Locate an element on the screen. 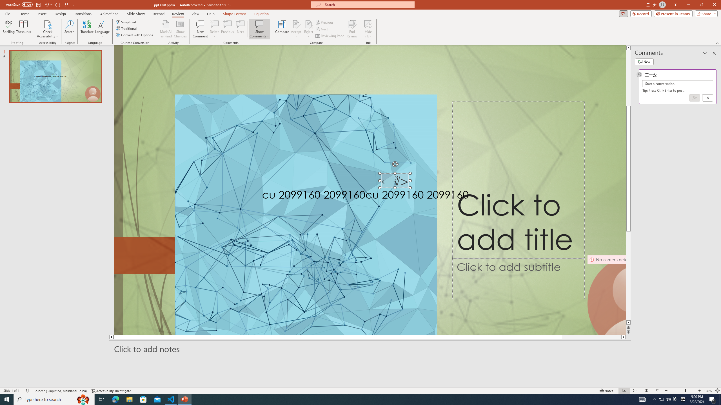 This screenshot has width=721, height=405. Next is located at coordinates (322, 29).